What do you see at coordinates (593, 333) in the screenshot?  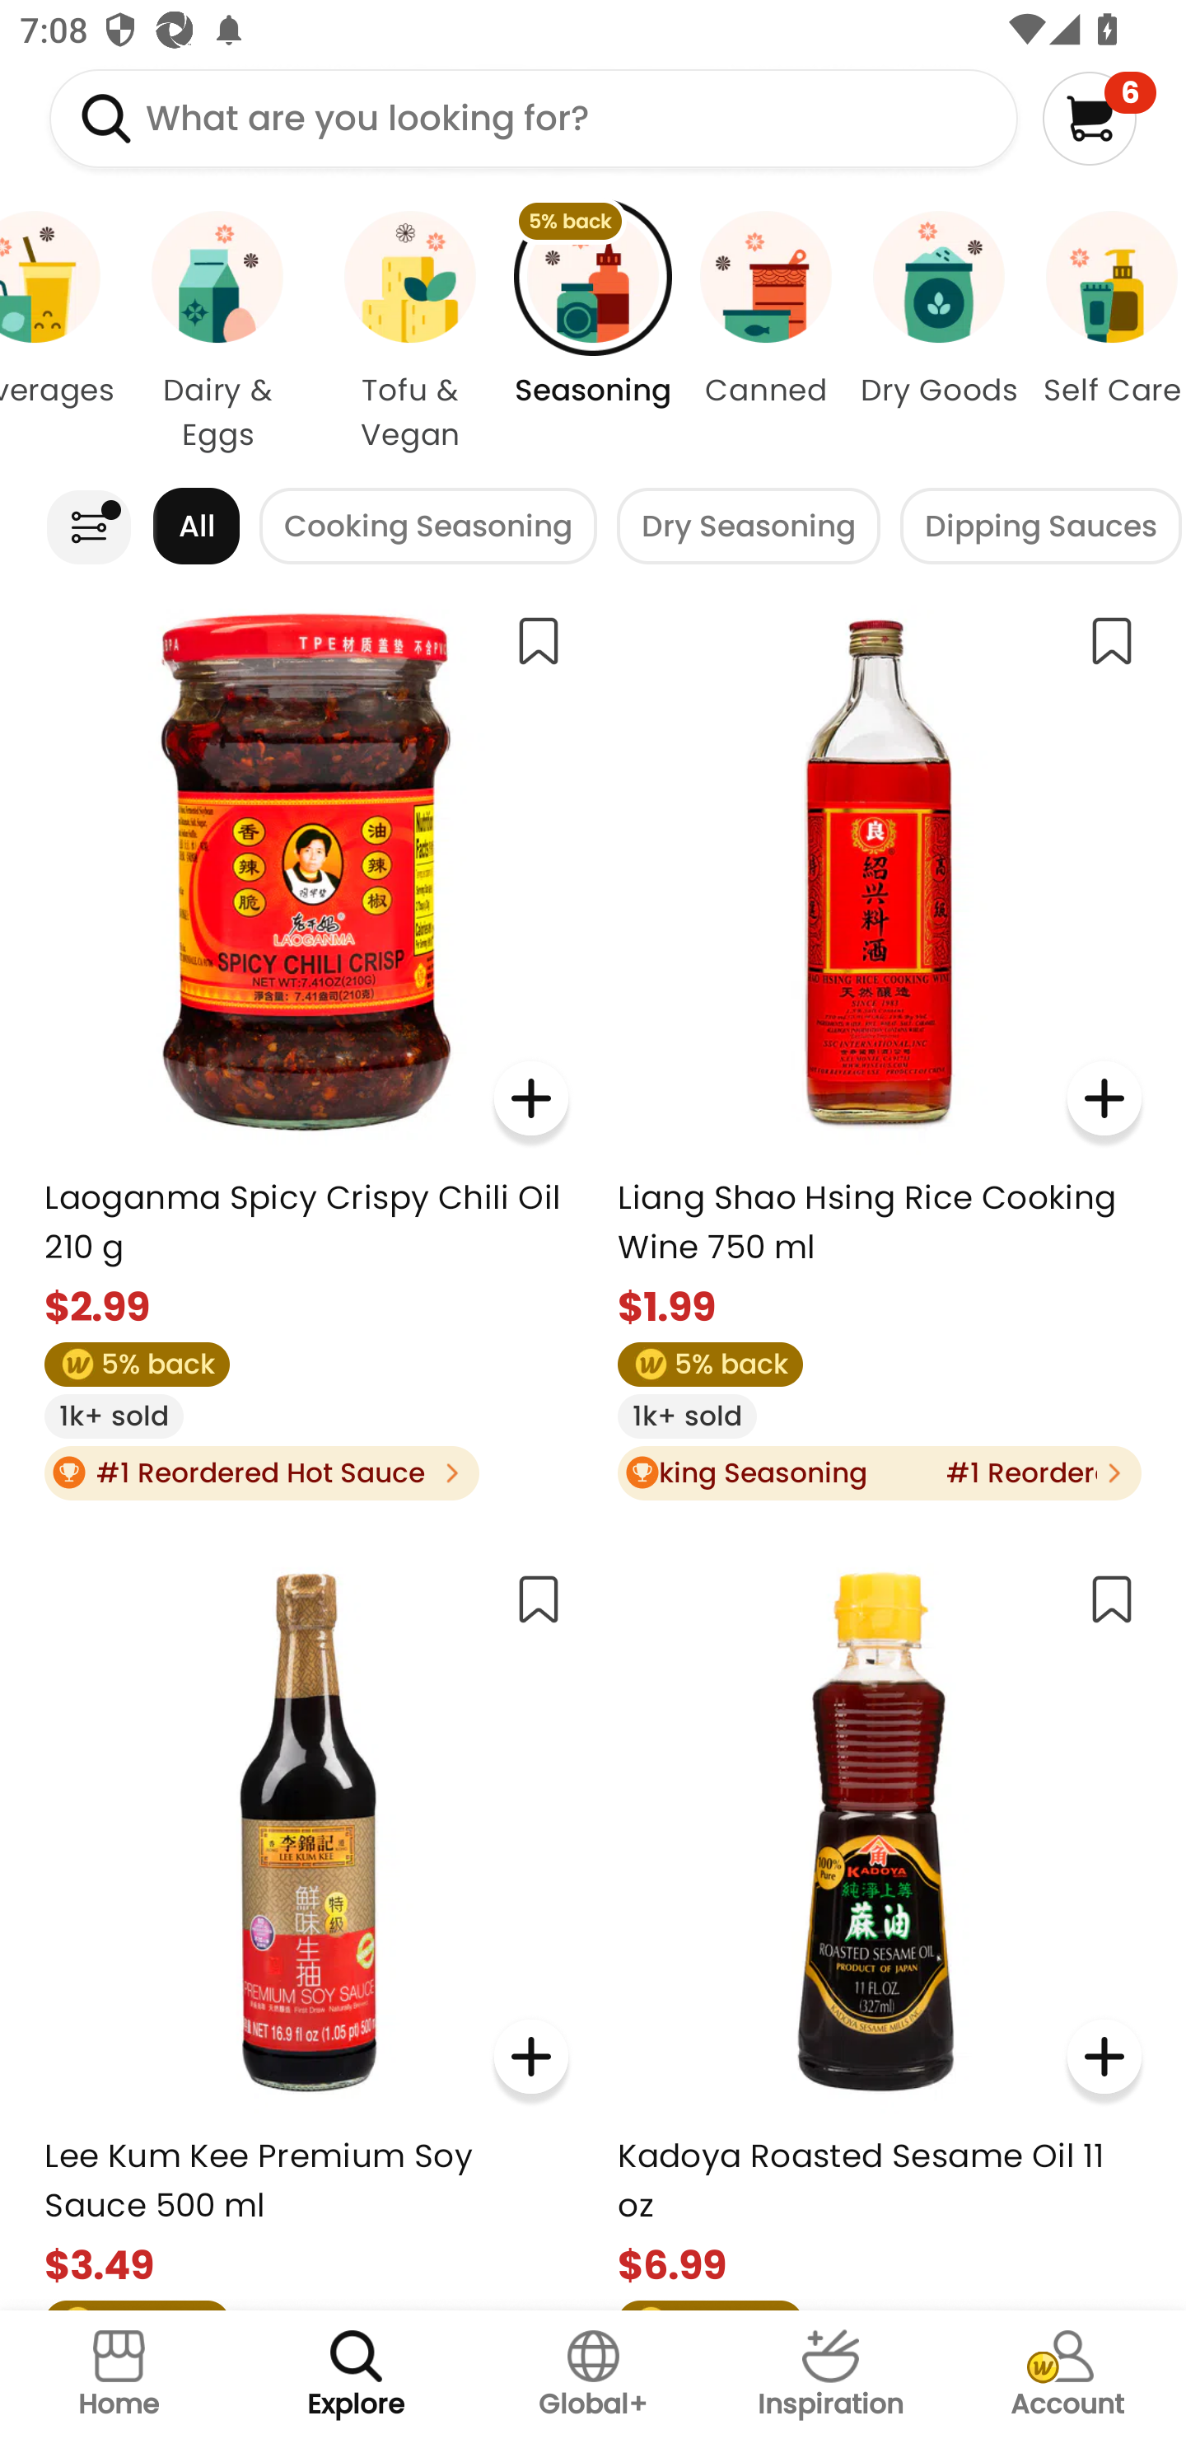 I see `5% back Seasoning` at bounding box center [593, 333].